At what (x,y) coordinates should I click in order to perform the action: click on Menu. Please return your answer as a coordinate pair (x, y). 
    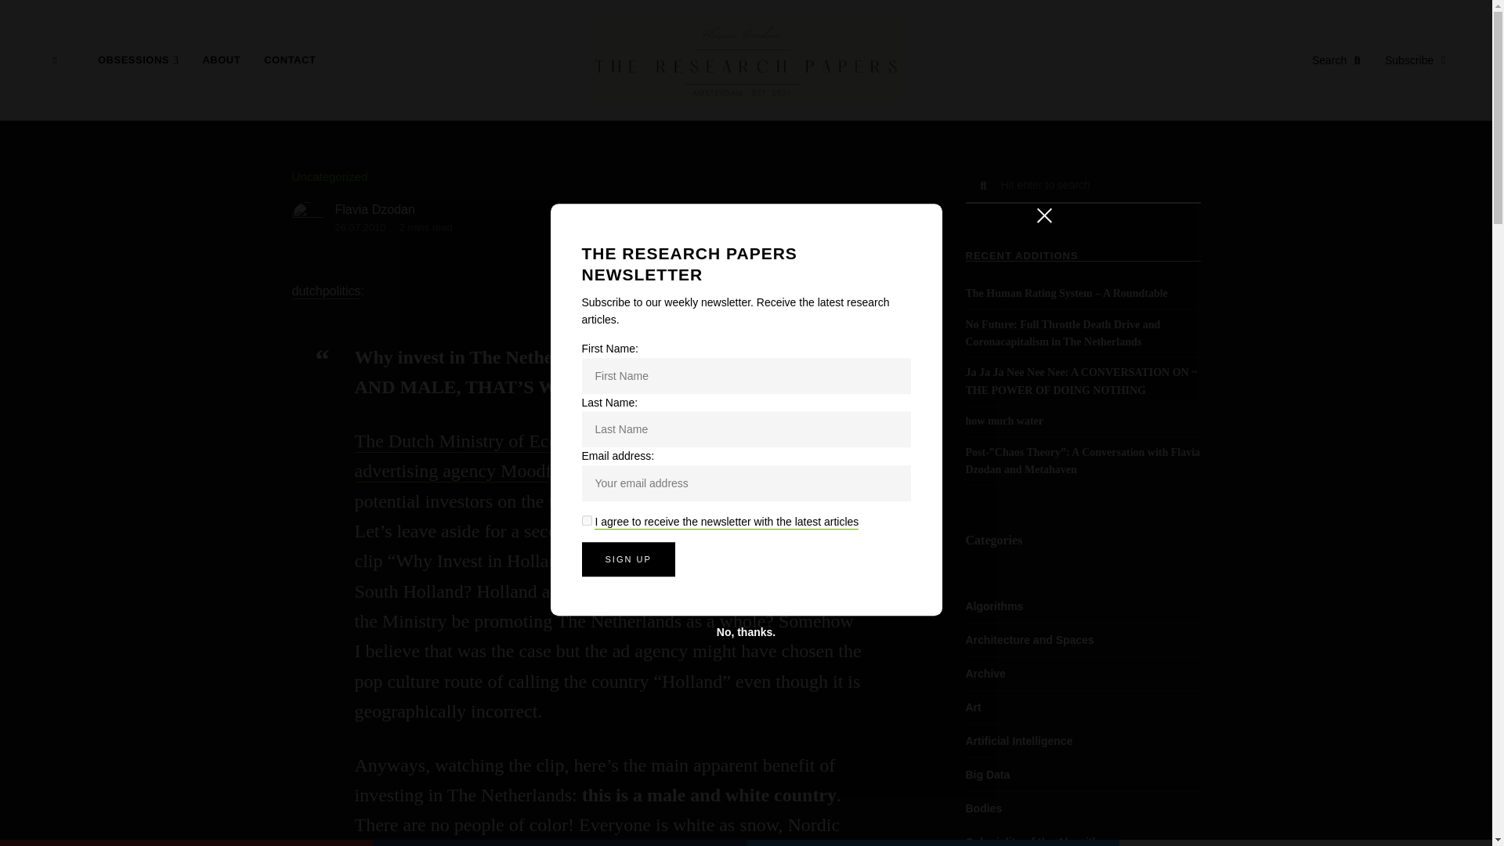
    Looking at the image, I should click on (54, 60).